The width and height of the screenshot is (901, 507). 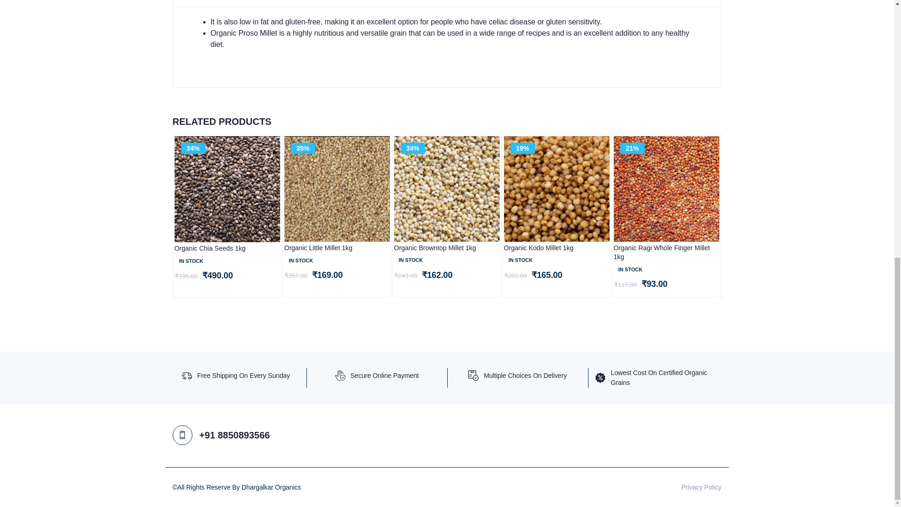 What do you see at coordinates (557, 248) in the screenshot?
I see `Organic Kodo Millet 1kg` at bounding box center [557, 248].